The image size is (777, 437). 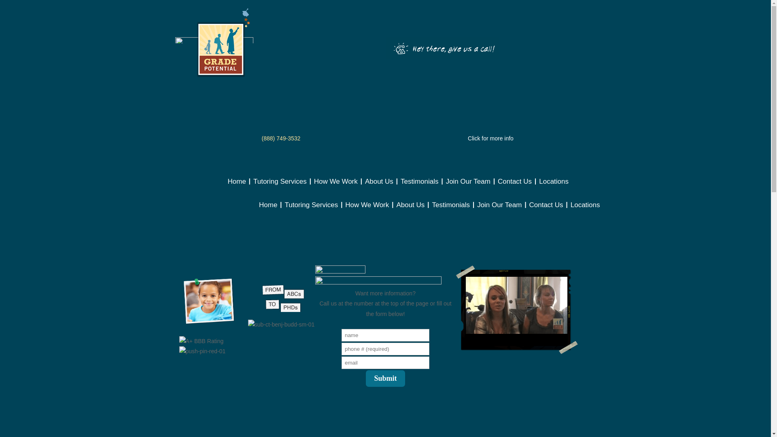 I want to click on Testimonials, so click(x=451, y=211).